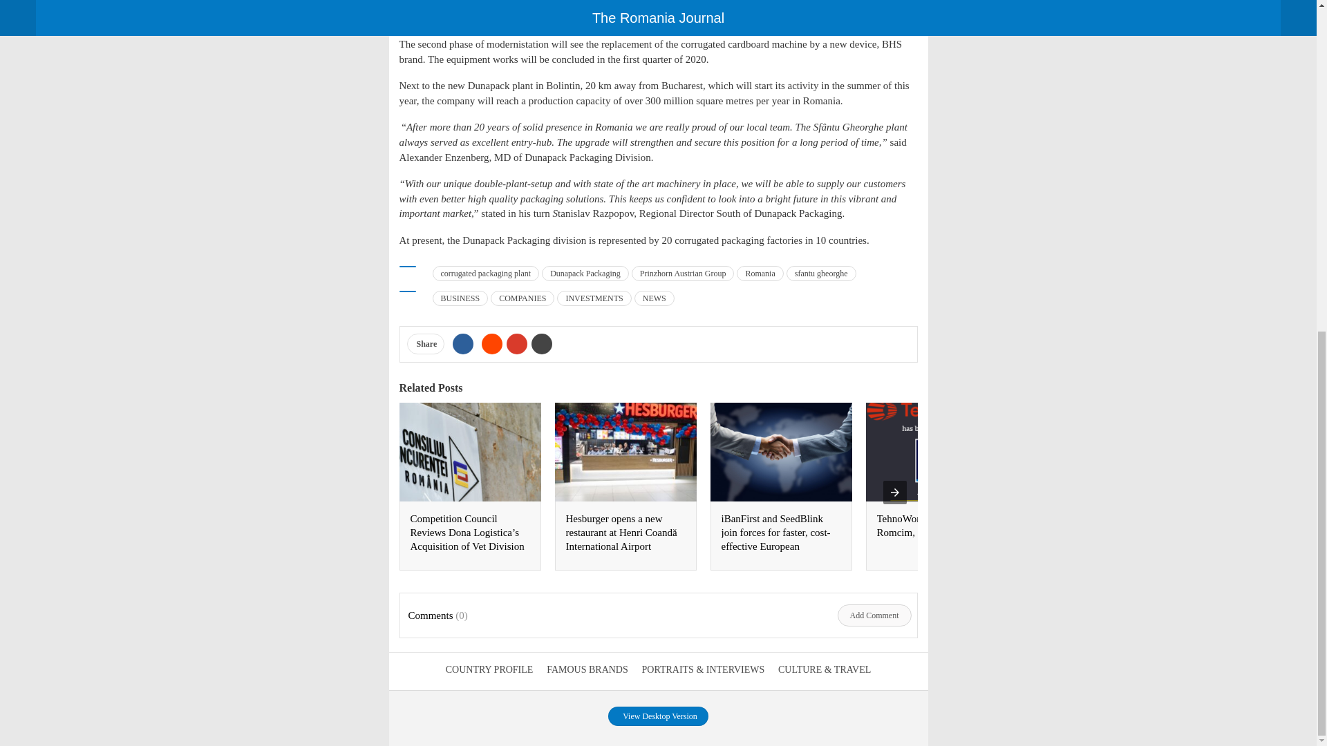 This screenshot has width=1327, height=746. I want to click on COUNTRY PROFILE, so click(489, 670).